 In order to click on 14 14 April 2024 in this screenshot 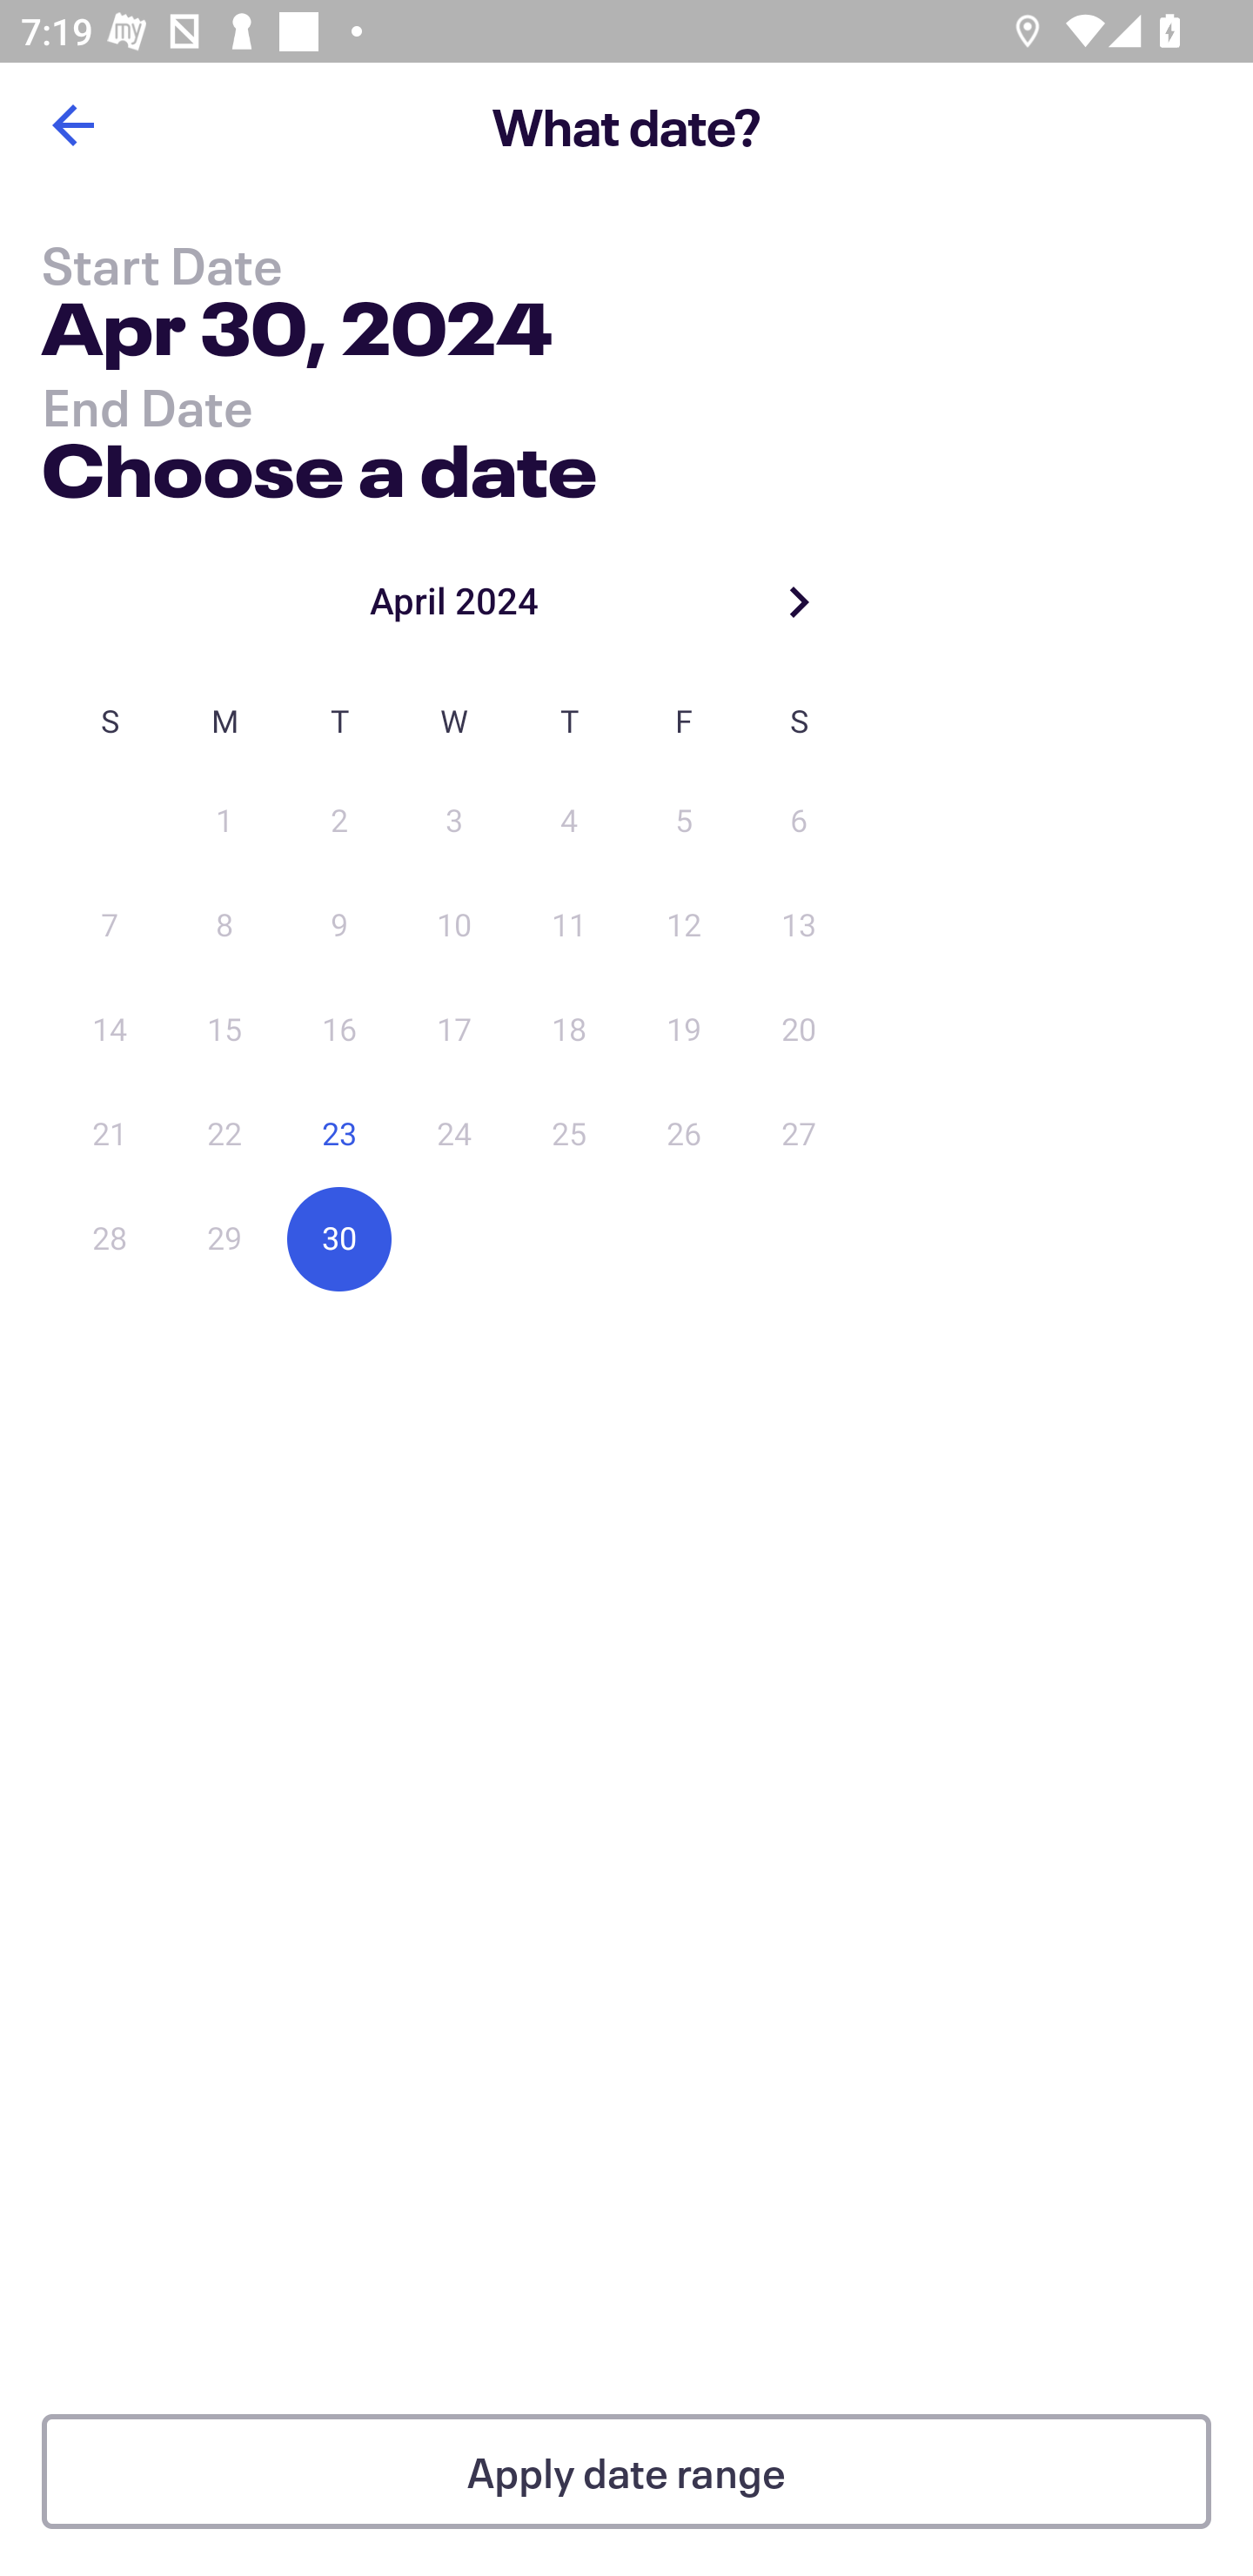, I will do `click(110, 1030)`.